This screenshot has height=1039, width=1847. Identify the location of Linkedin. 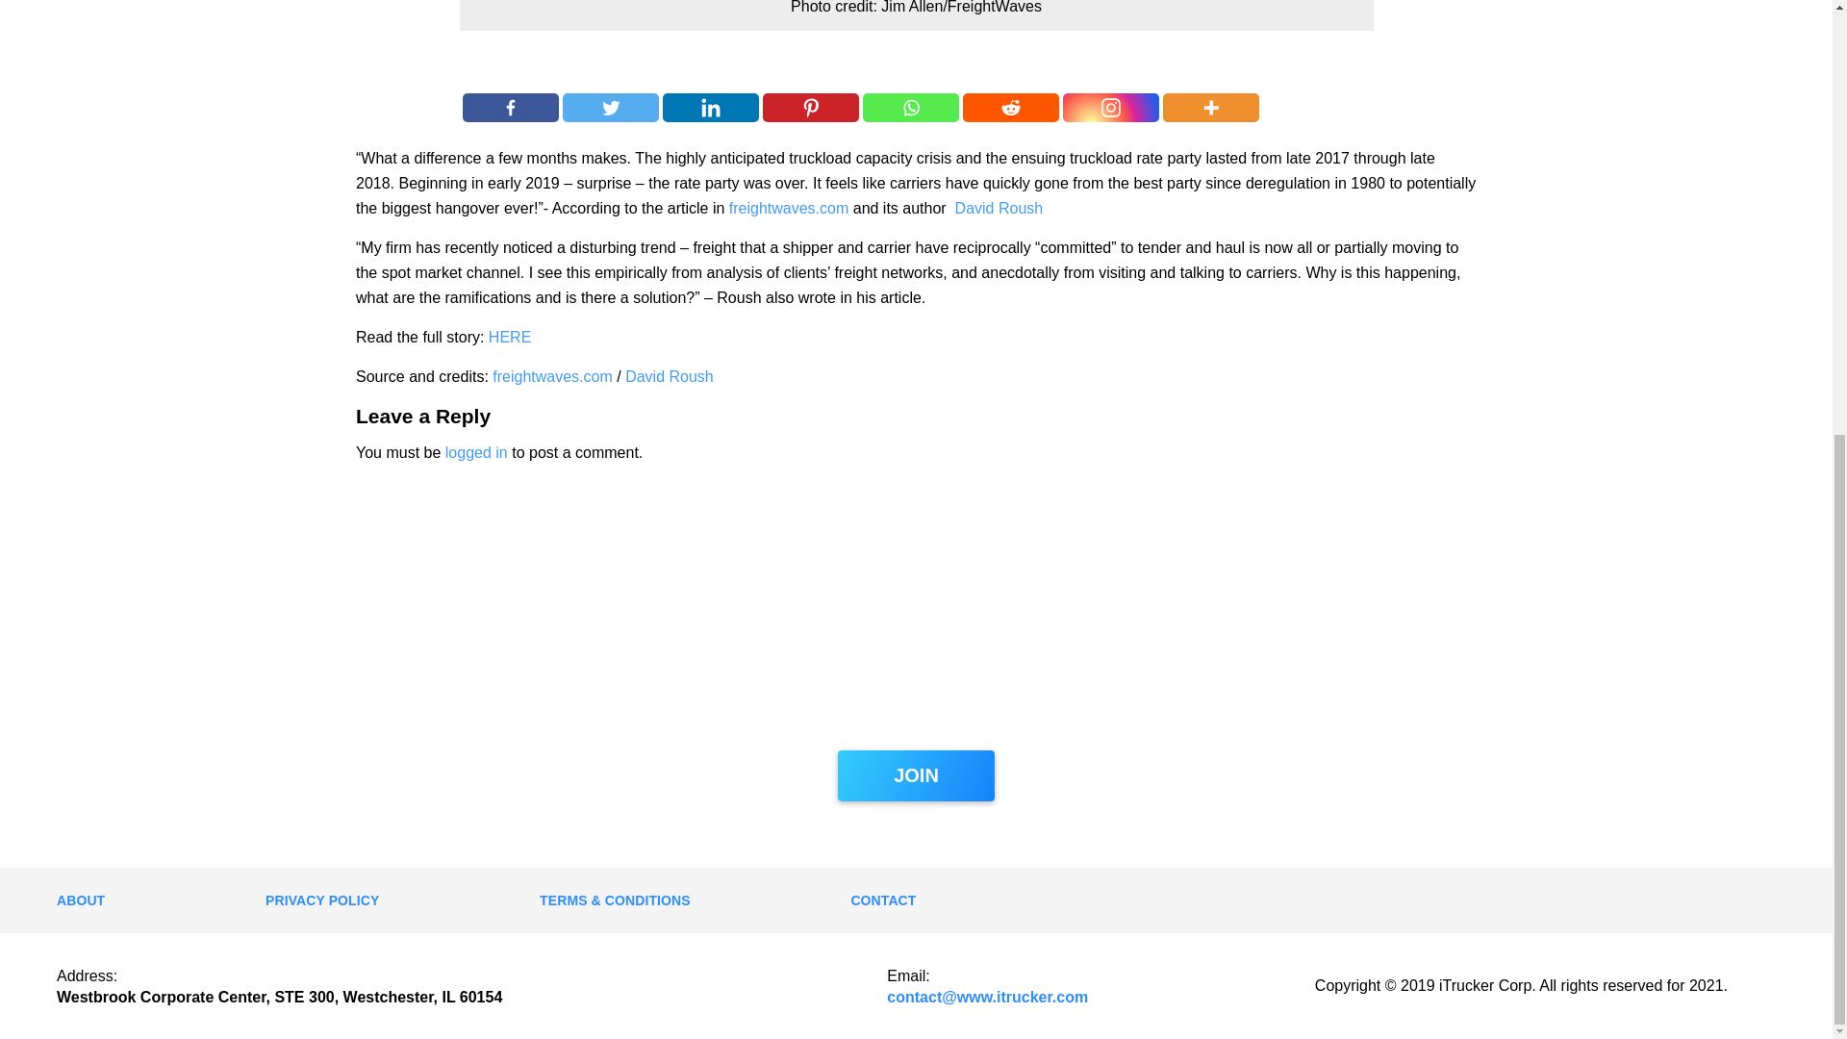
(711, 108).